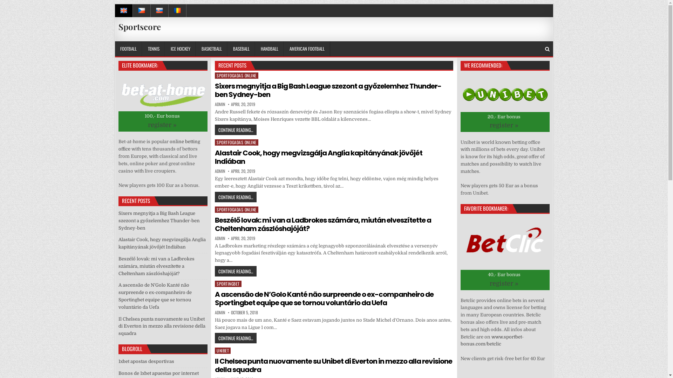 The height and width of the screenshot is (378, 673). I want to click on online betting office, so click(159, 145).